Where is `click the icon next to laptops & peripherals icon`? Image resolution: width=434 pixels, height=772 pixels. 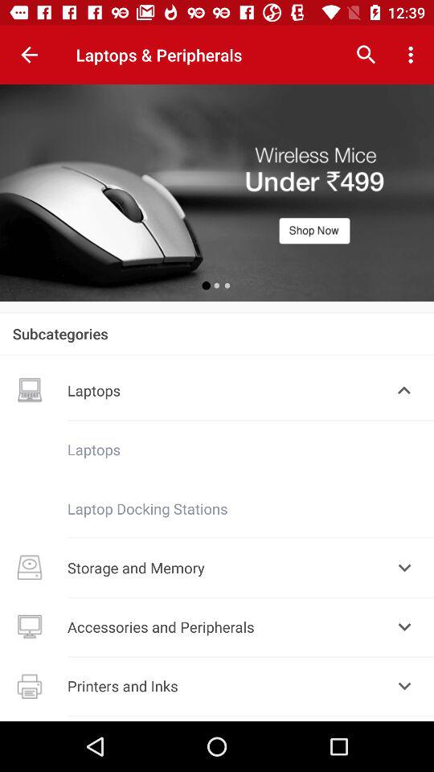
click the icon next to laptops & peripherals icon is located at coordinates (29, 55).